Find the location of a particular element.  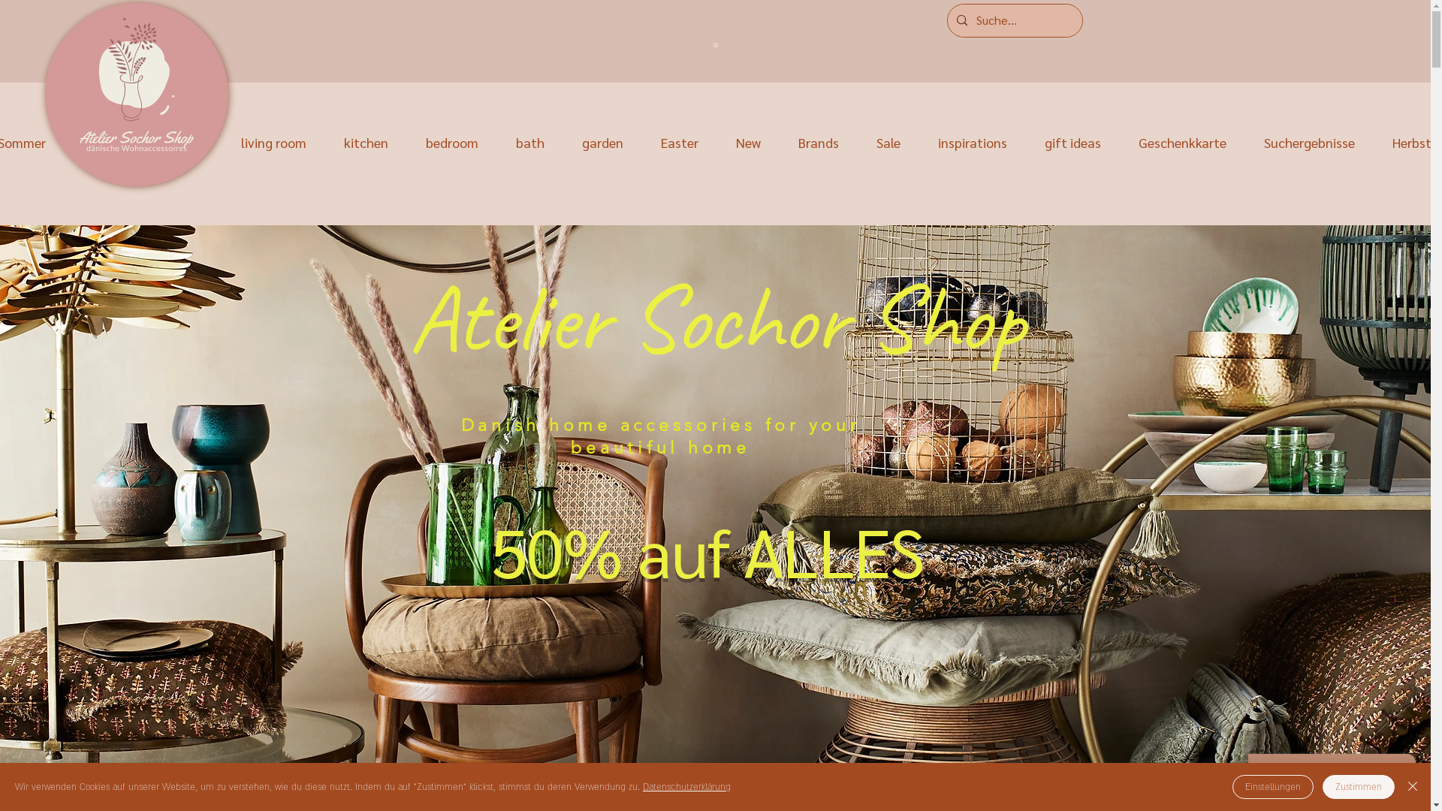

Picknick is located at coordinates (107, 143).